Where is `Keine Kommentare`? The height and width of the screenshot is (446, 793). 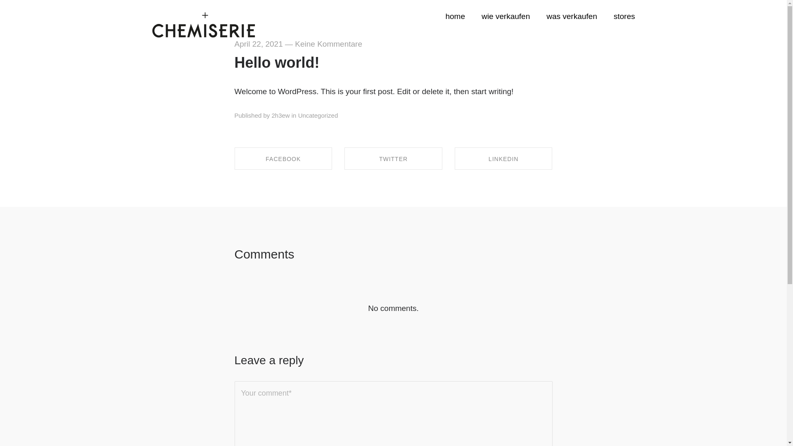
Keine Kommentare is located at coordinates (329, 44).